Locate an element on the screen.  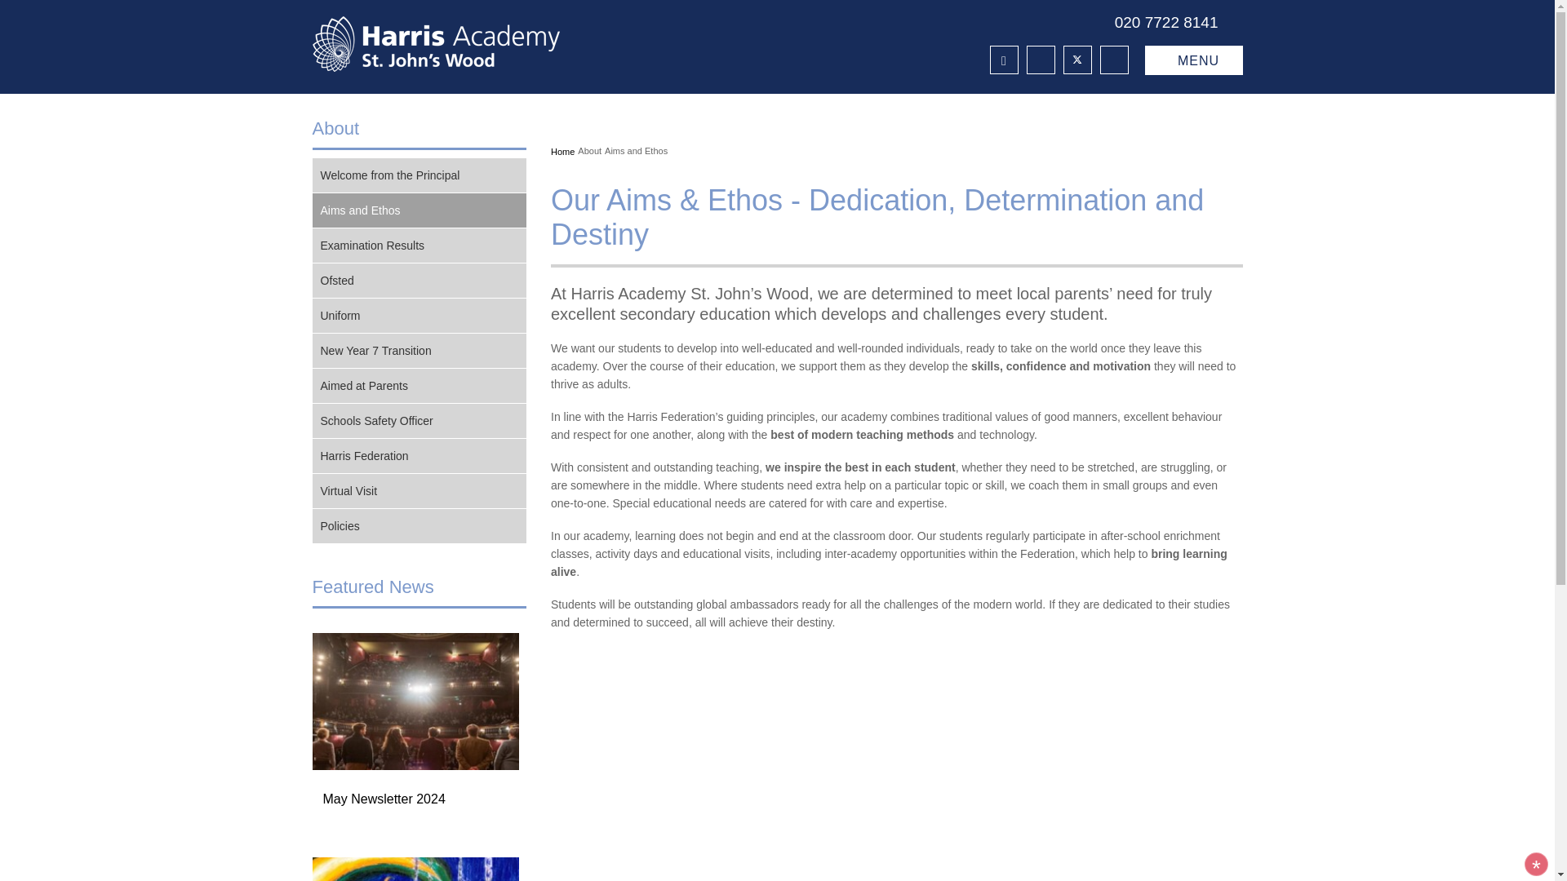
Follow Us On X is located at coordinates (1076, 60).